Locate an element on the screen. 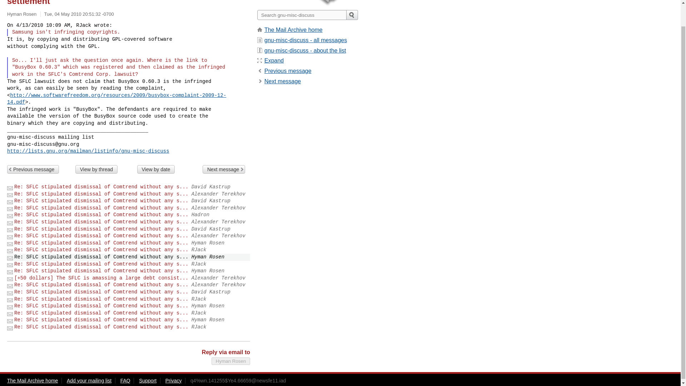 Image resolution: width=686 pixels, height=386 pixels. The Mail Archive home is located at coordinates (32, 381).